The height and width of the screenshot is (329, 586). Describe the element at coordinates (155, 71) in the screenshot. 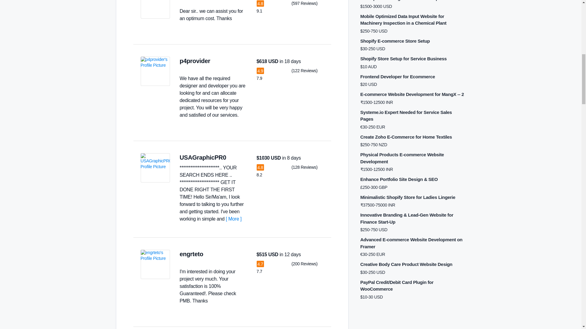

I see `View p4provider's Profile` at that location.